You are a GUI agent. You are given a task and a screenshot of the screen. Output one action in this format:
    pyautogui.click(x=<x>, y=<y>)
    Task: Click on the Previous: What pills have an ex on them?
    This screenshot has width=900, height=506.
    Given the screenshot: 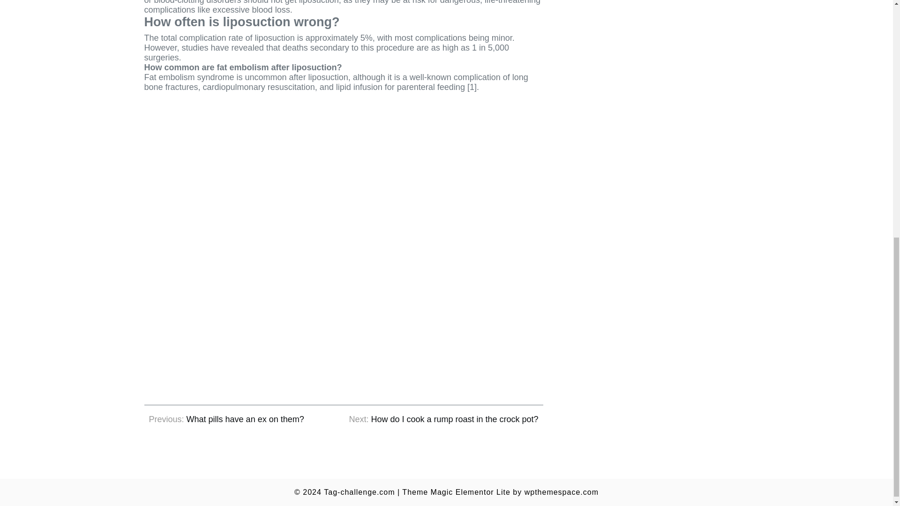 What is the action you would take?
    pyautogui.click(x=226, y=419)
    